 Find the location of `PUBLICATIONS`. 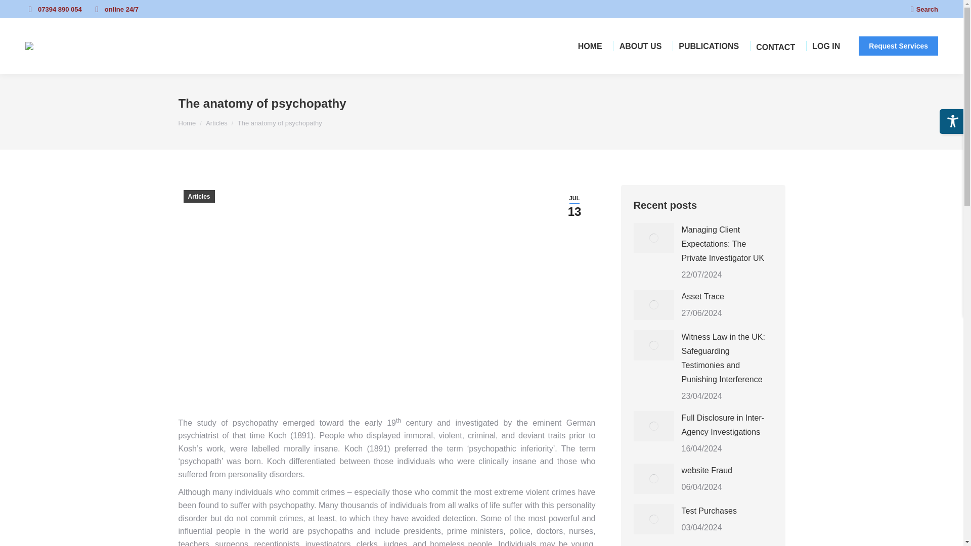

PUBLICATIONS is located at coordinates (709, 45).